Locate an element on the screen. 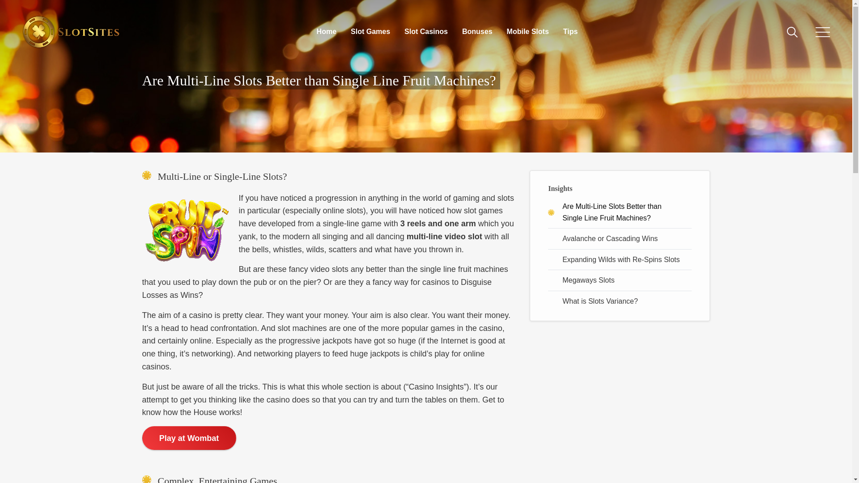  Additional Menu is located at coordinates (822, 32).